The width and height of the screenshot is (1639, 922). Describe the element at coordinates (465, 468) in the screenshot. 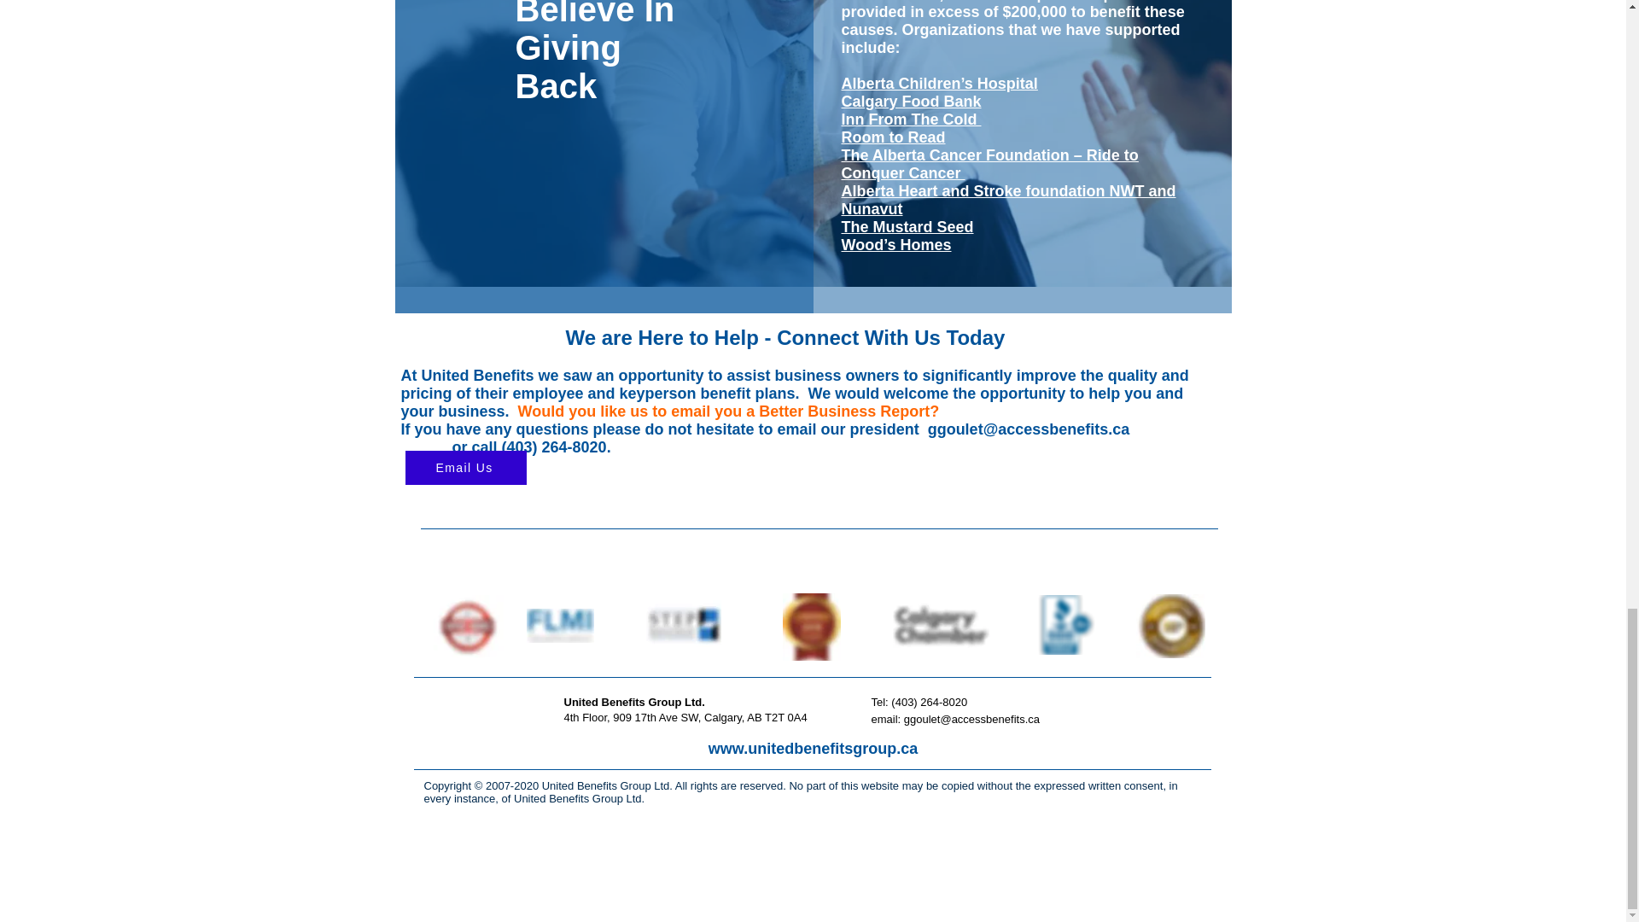

I see `Email Us` at that location.